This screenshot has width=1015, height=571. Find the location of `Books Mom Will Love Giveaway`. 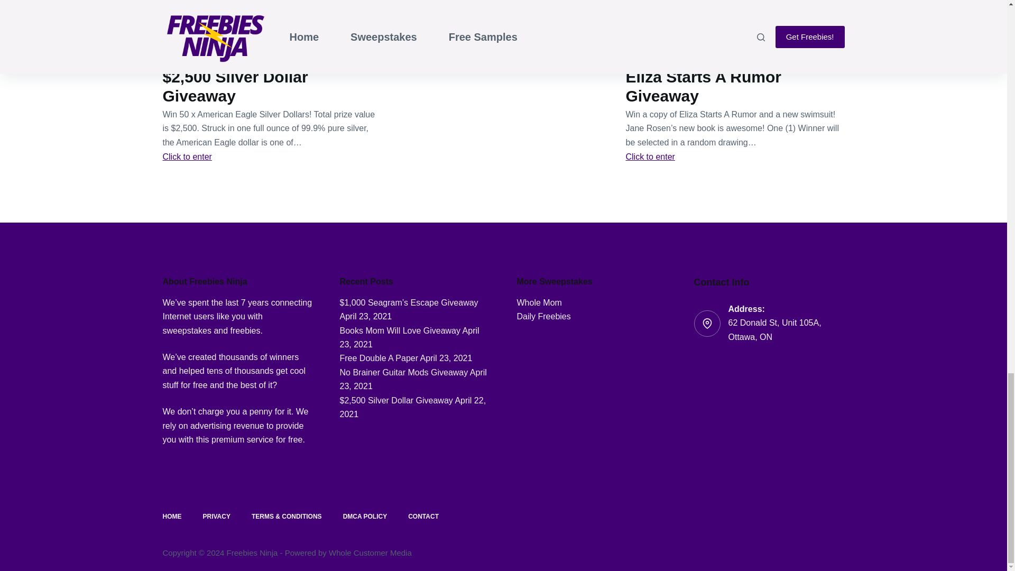

Books Mom Will Love Giveaway is located at coordinates (400, 330).